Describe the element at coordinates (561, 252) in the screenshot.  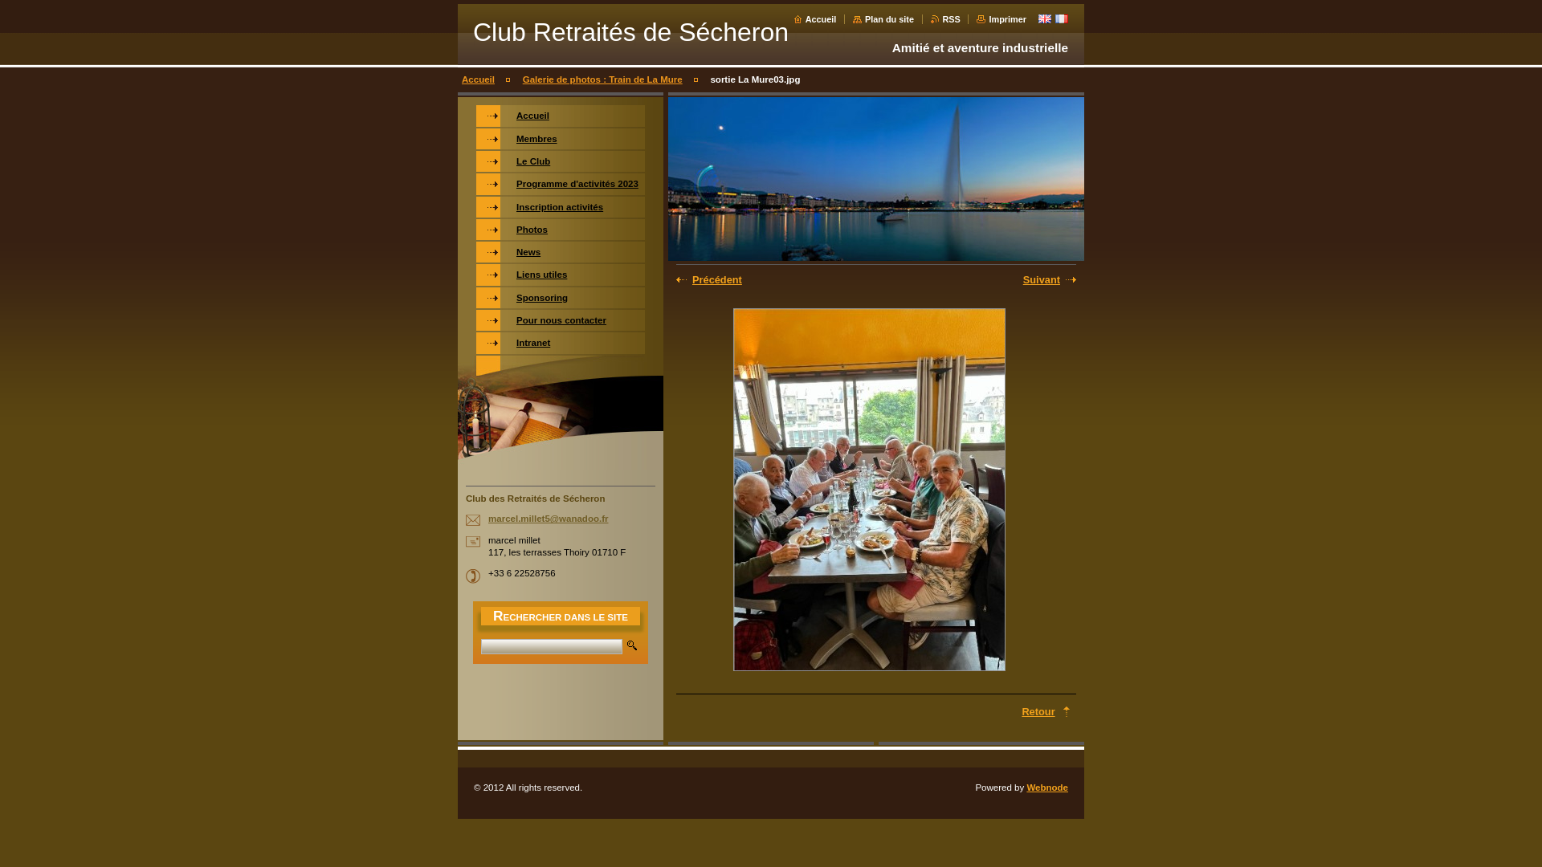
I see `News` at that location.